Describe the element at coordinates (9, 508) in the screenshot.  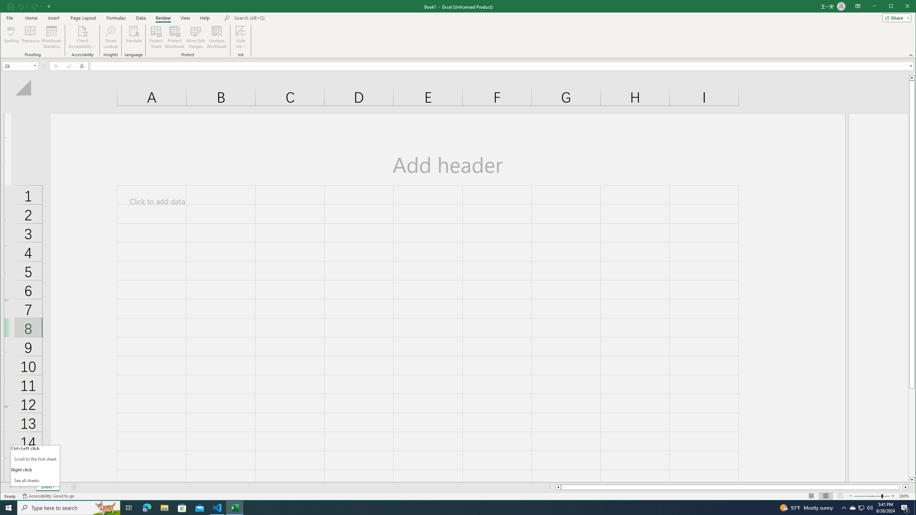
I see `Start` at that location.